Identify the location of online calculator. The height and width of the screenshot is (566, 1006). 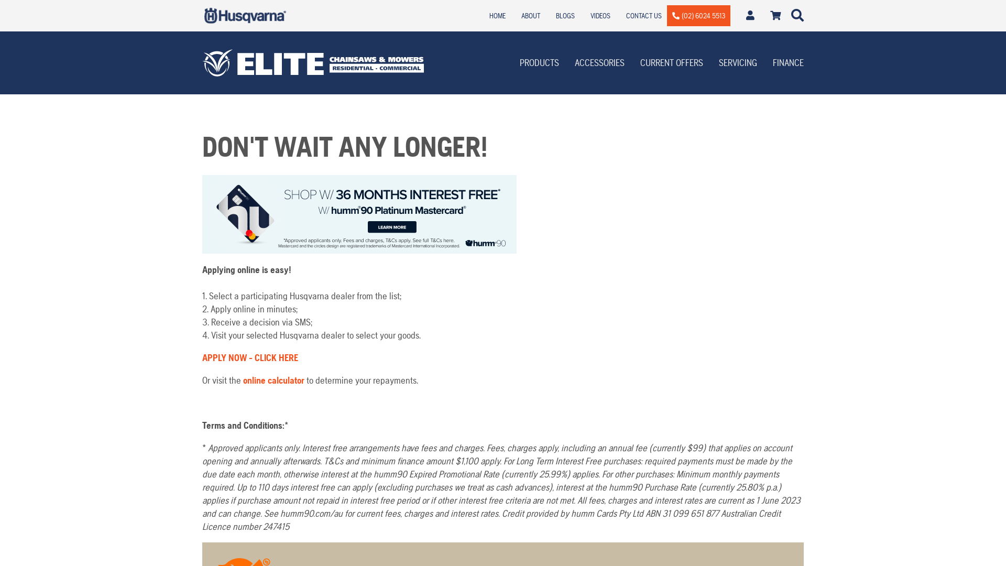
(274, 380).